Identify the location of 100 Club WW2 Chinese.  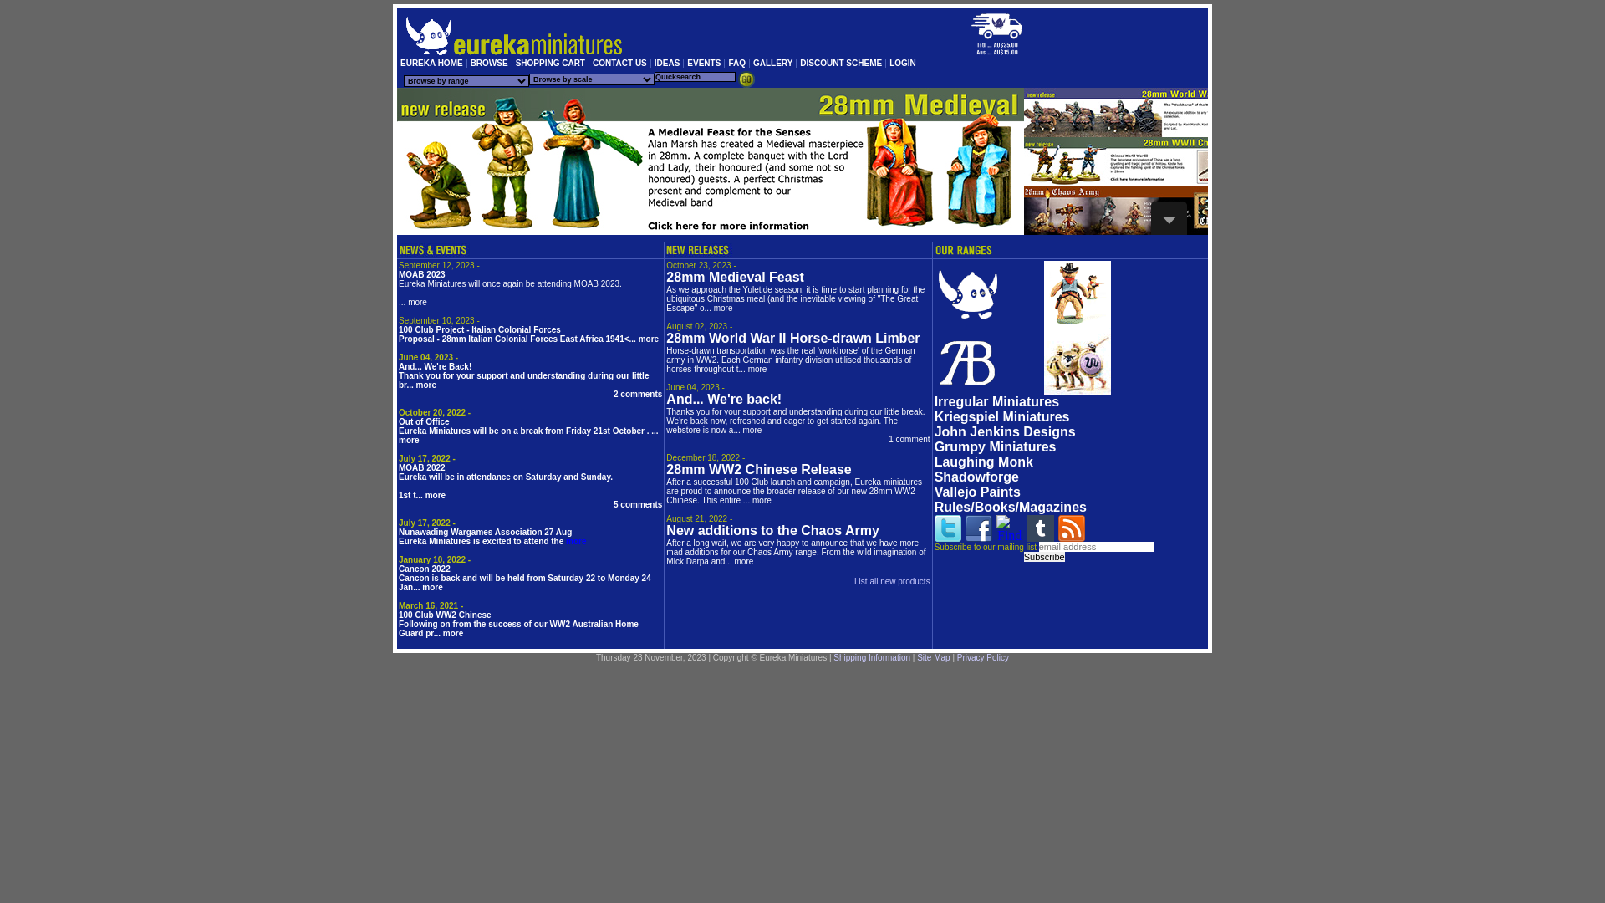
(445, 615).